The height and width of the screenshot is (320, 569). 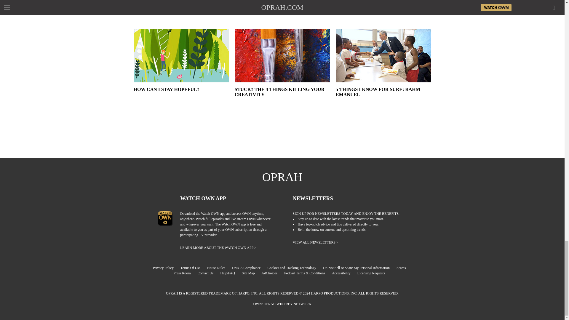 What do you see at coordinates (193, 268) in the screenshot?
I see `Terms Of Use` at bounding box center [193, 268].